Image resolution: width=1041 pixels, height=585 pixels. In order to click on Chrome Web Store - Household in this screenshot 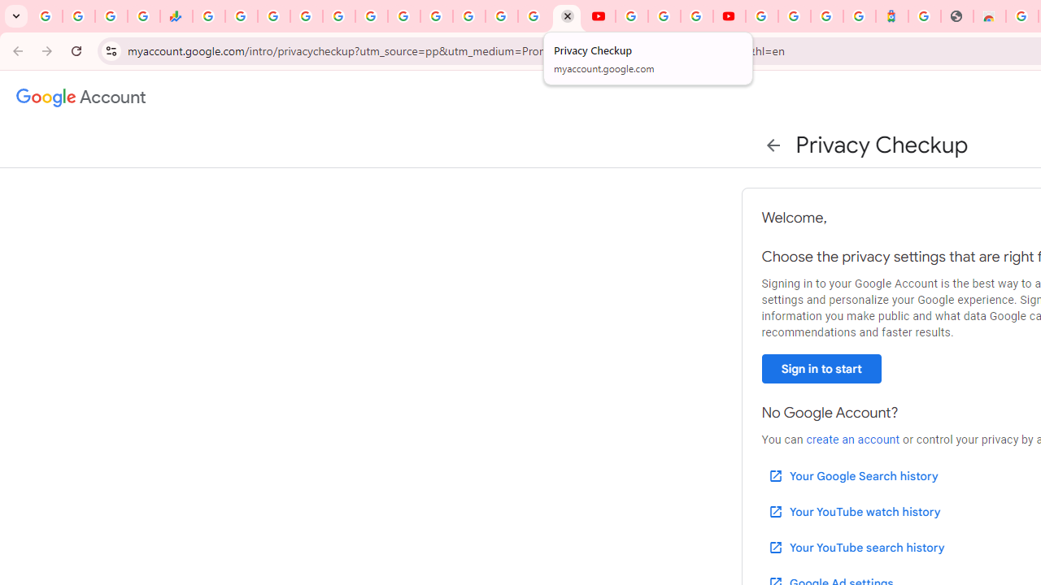, I will do `click(989, 16)`.